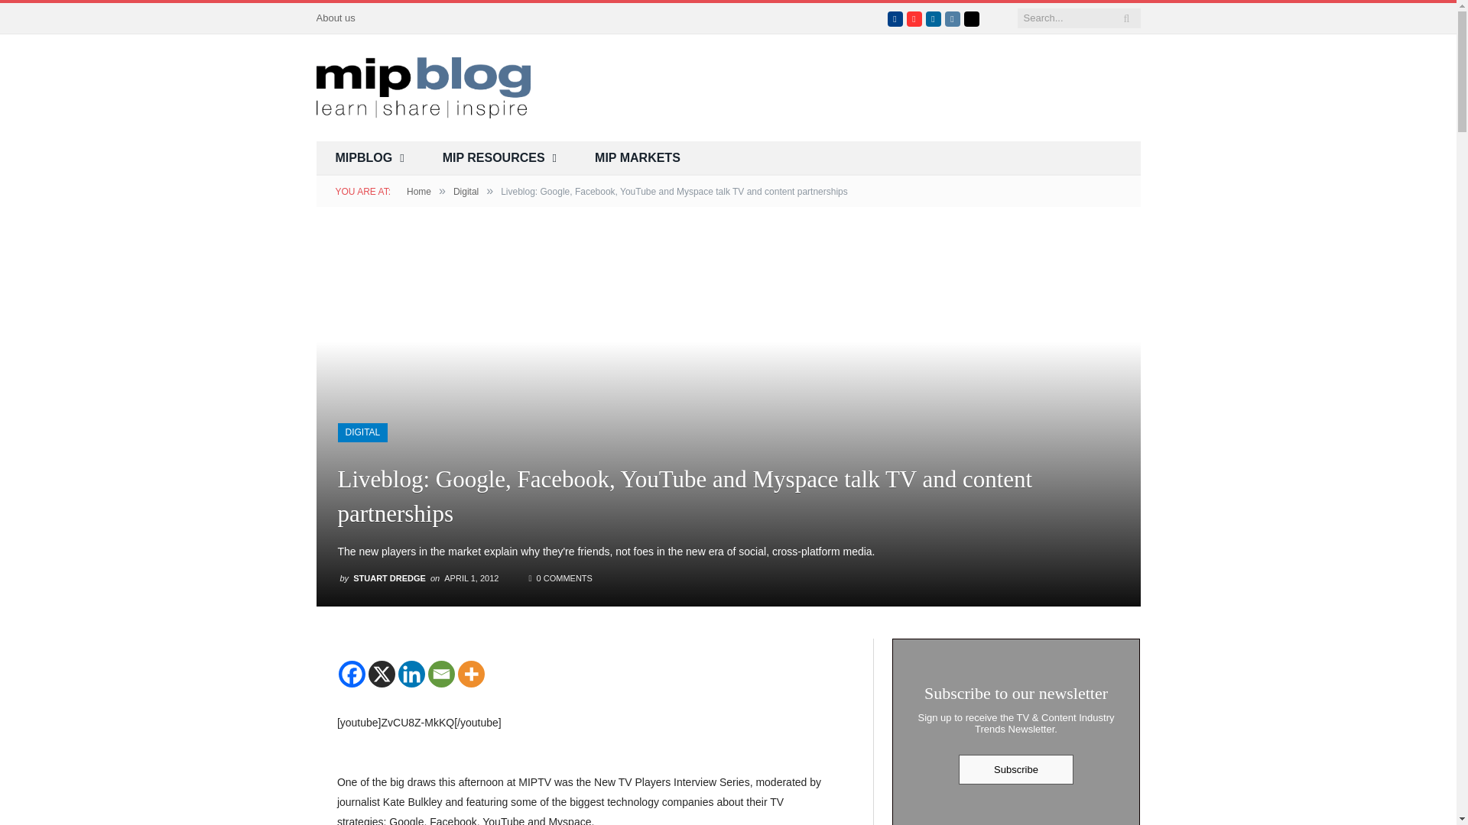  What do you see at coordinates (466, 192) in the screenshot?
I see `Digital` at bounding box center [466, 192].